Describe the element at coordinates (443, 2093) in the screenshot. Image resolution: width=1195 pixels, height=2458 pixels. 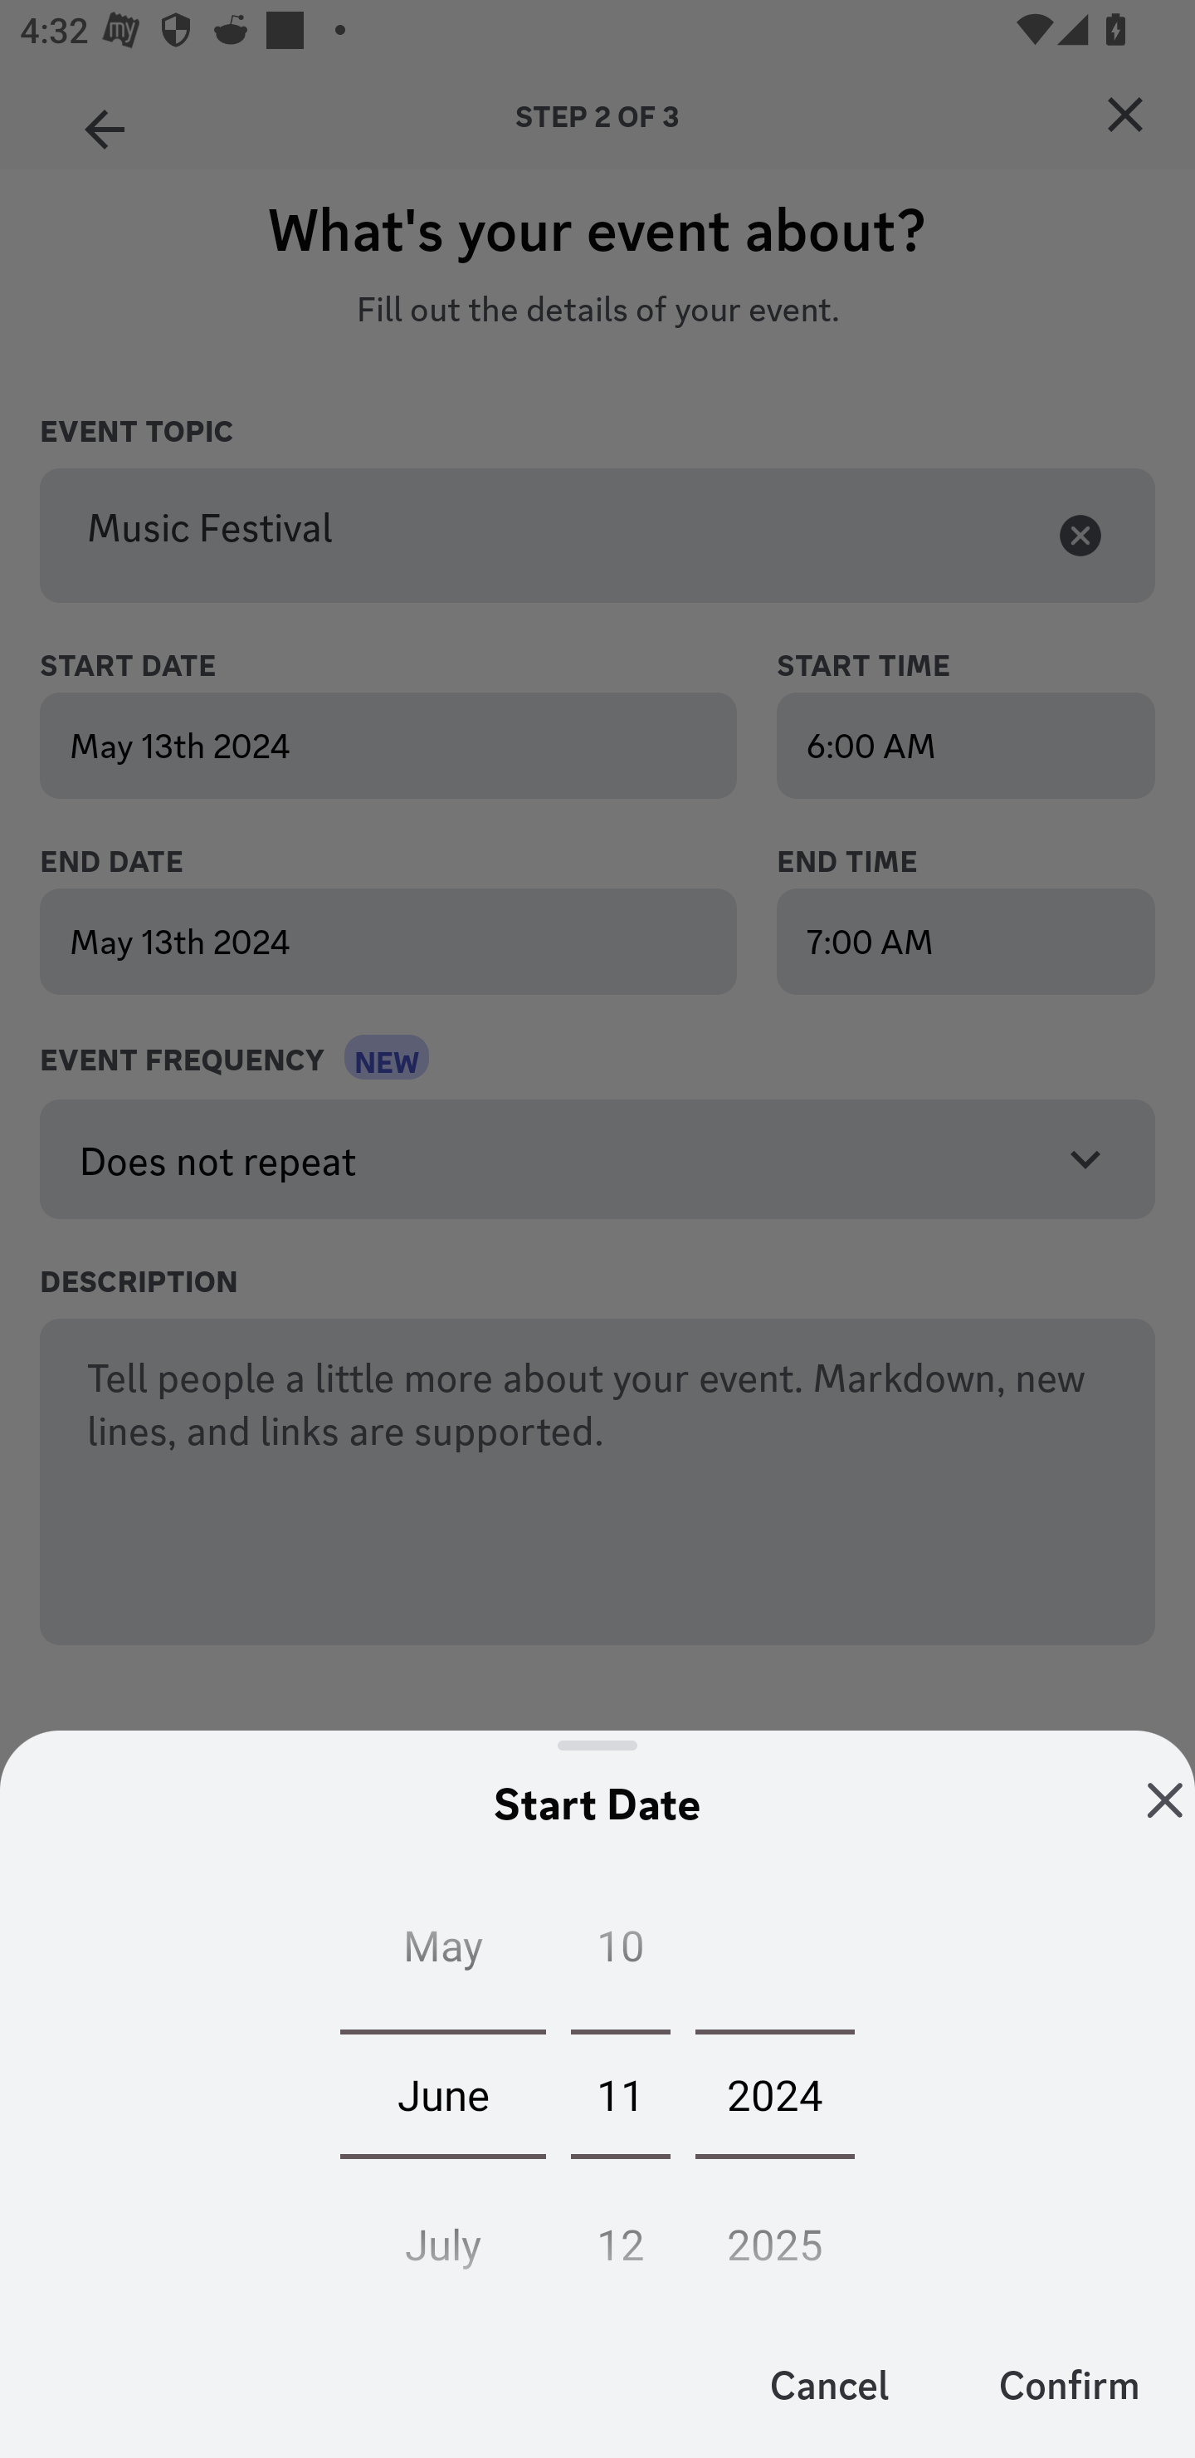
I see `June` at that location.